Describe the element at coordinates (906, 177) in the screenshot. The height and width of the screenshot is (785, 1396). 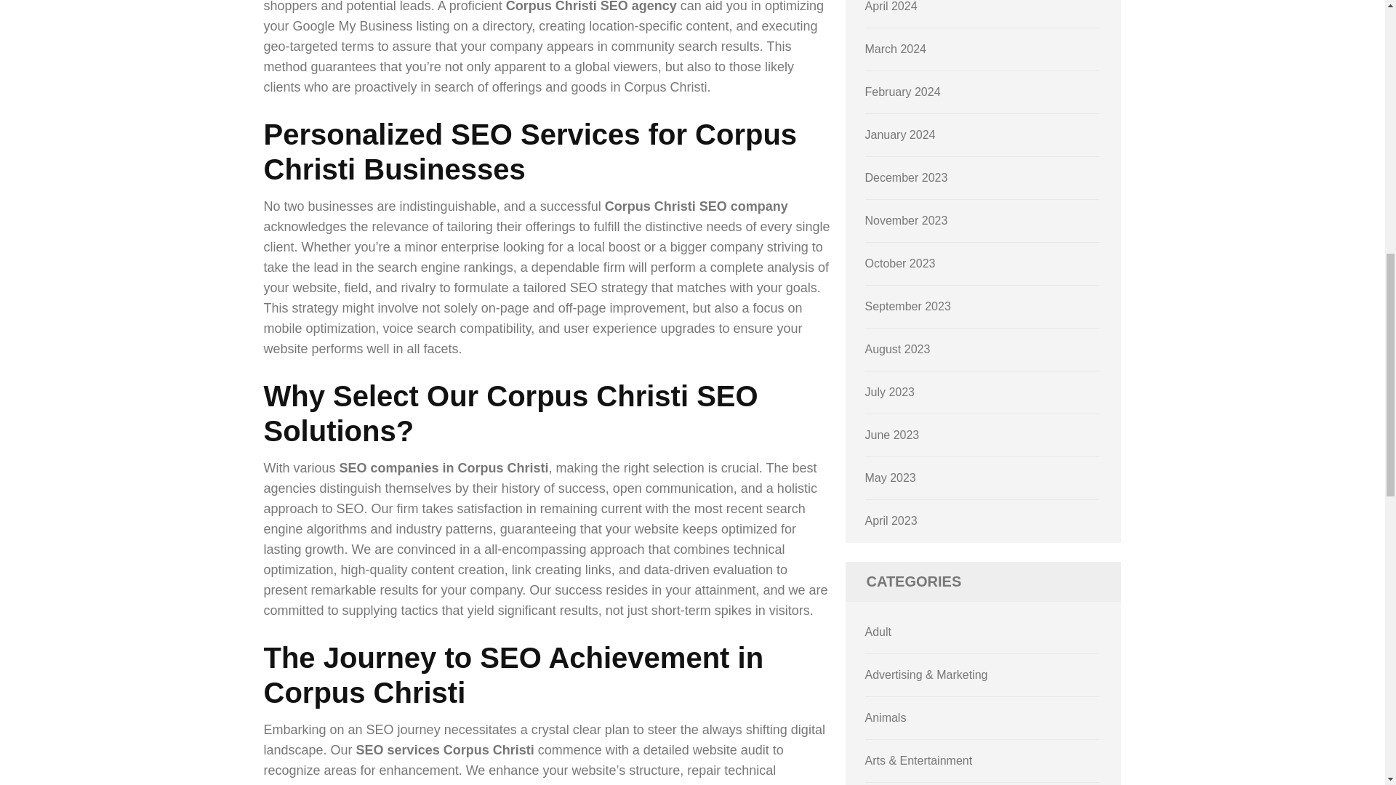
I see `December 2023` at that location.